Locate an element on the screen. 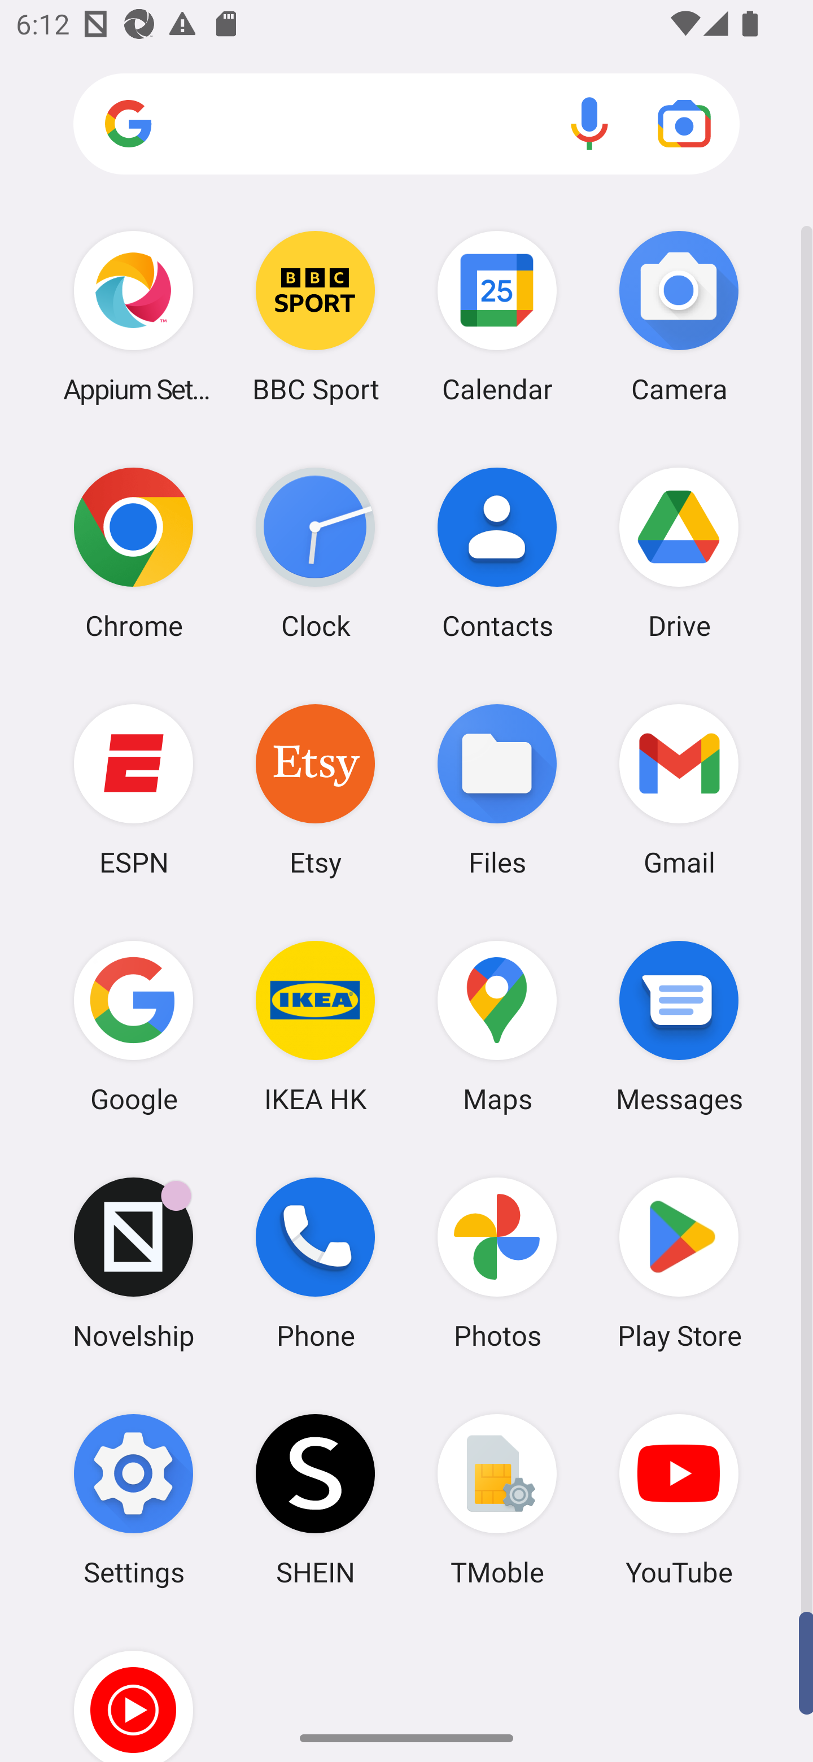 The width and height of the screenshot is (813, 1762). Contacts is located at coordinates (497, 553).